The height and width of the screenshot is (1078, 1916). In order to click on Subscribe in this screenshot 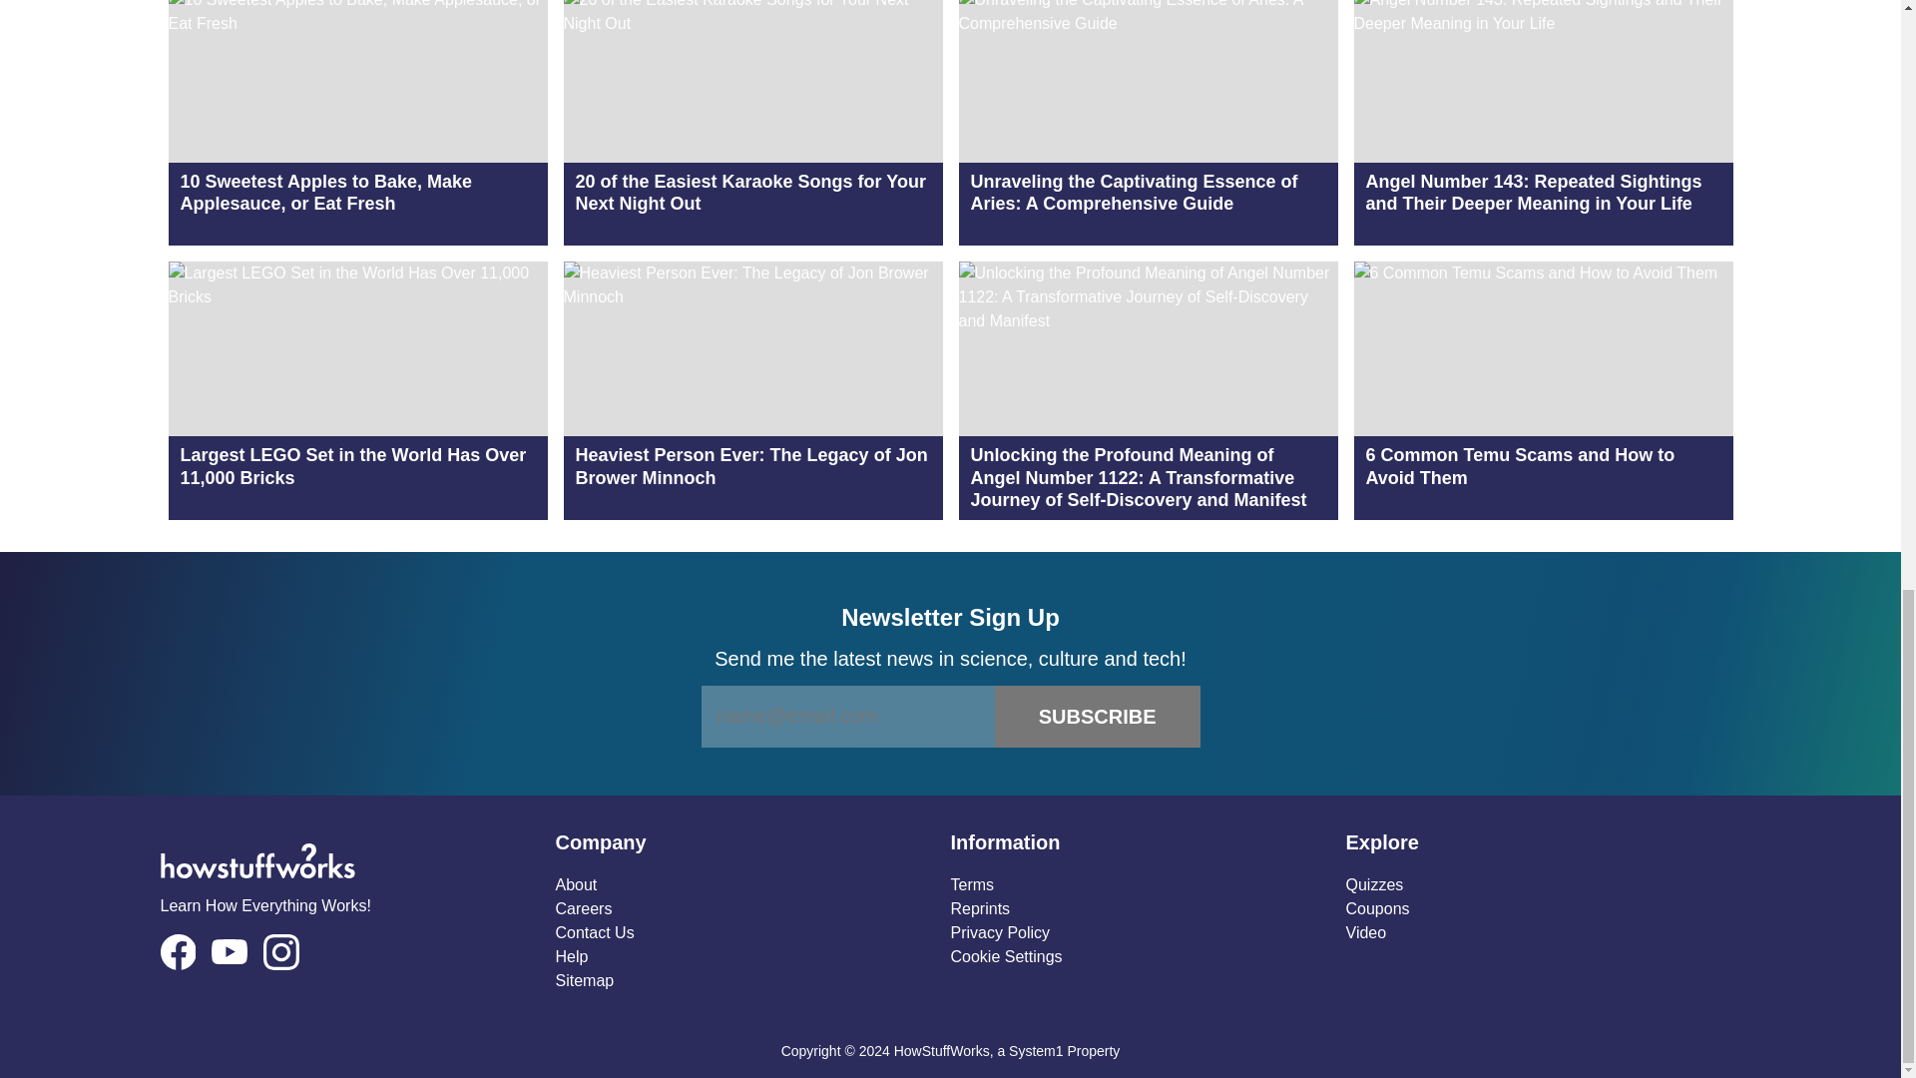, I will do `click(1098, 717)`.